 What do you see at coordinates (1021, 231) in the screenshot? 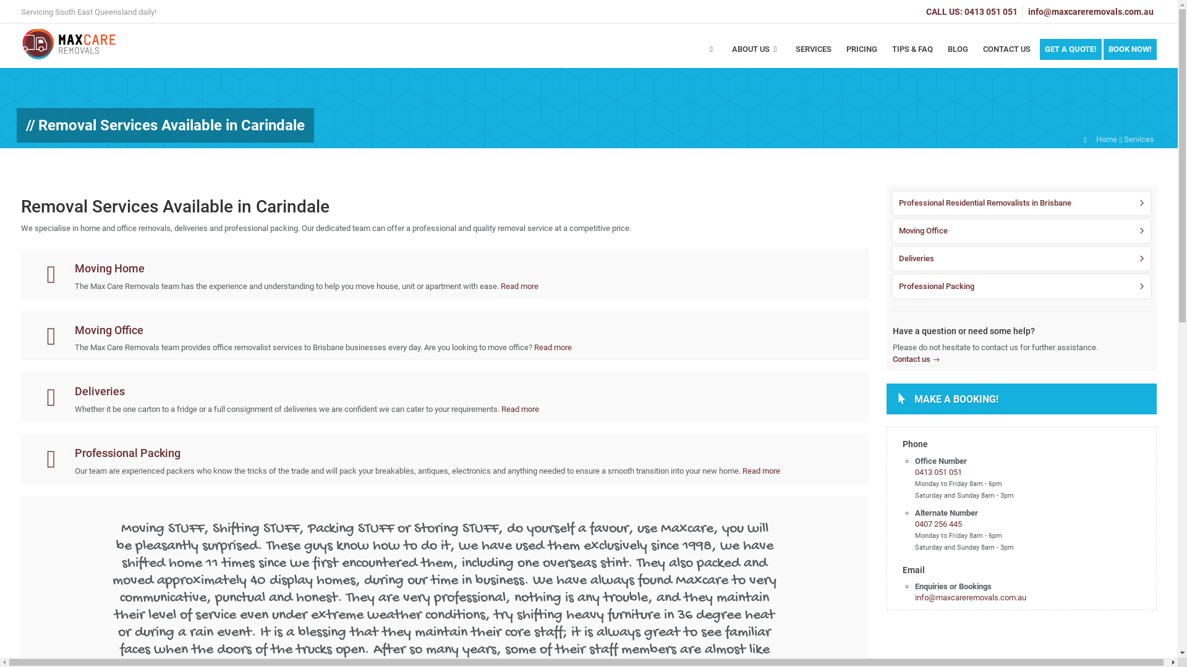
I see `Moving Office` at bounding box center [1021, 231].